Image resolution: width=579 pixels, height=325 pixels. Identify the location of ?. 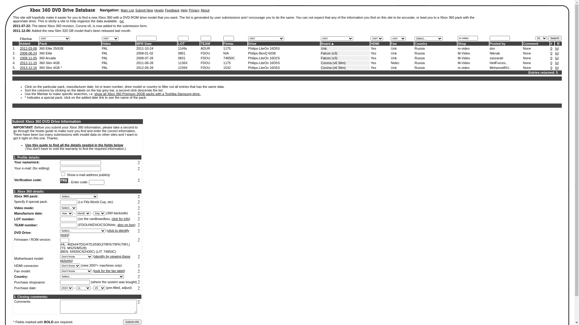
(139, 282).